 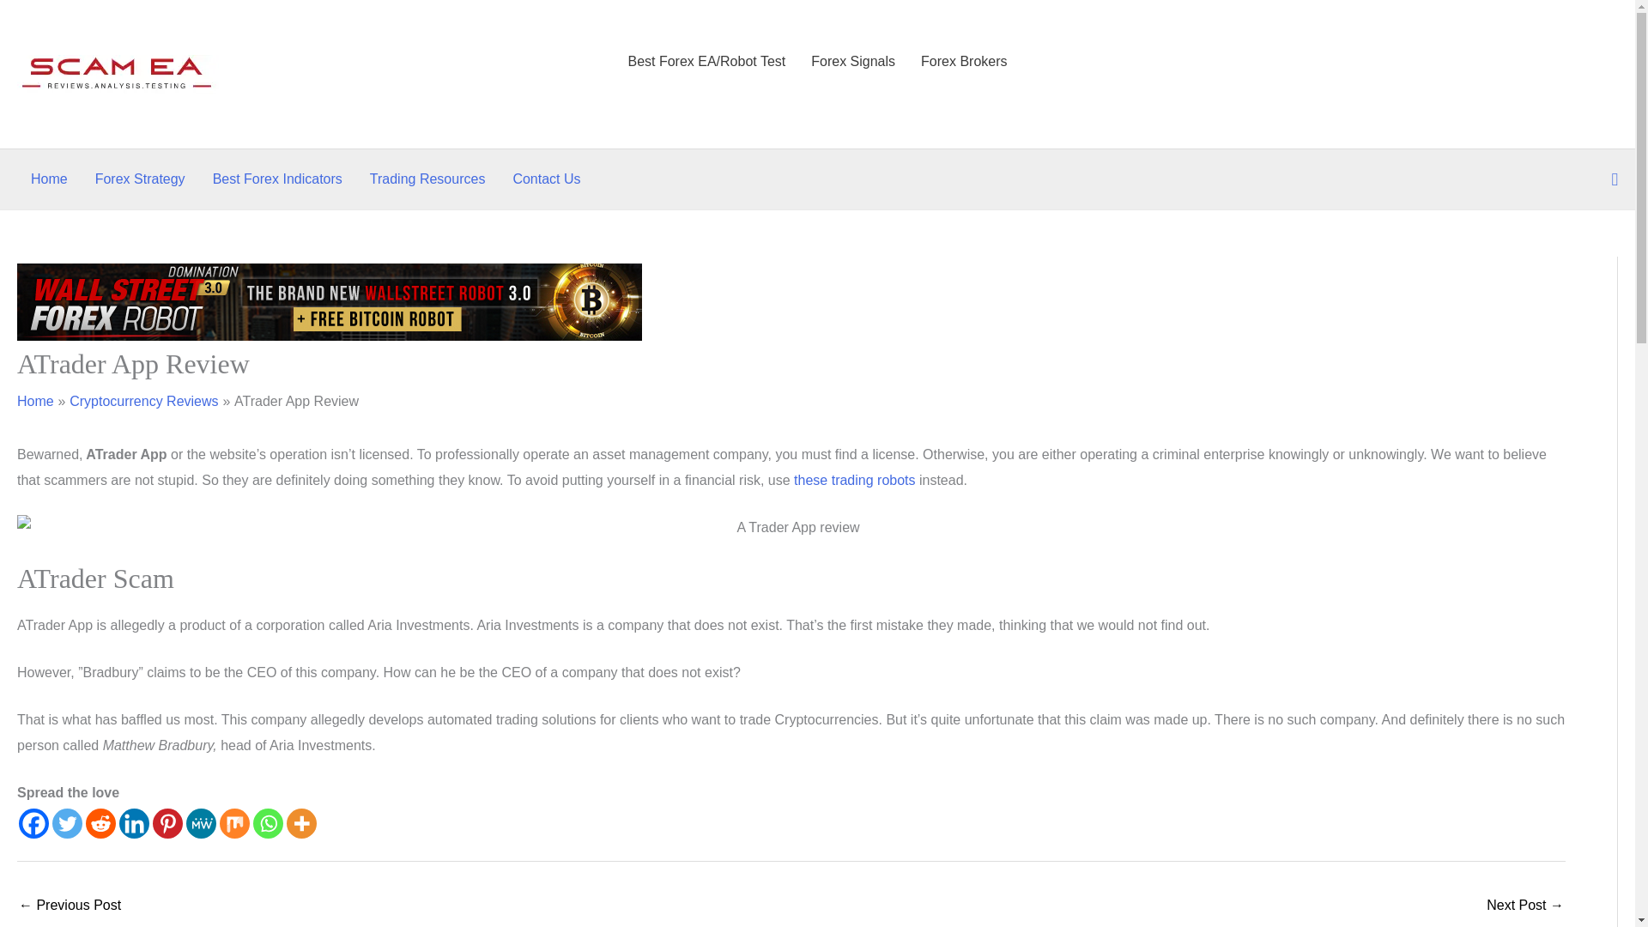 I want to click on Pinterest, so click(x=168, y=823).